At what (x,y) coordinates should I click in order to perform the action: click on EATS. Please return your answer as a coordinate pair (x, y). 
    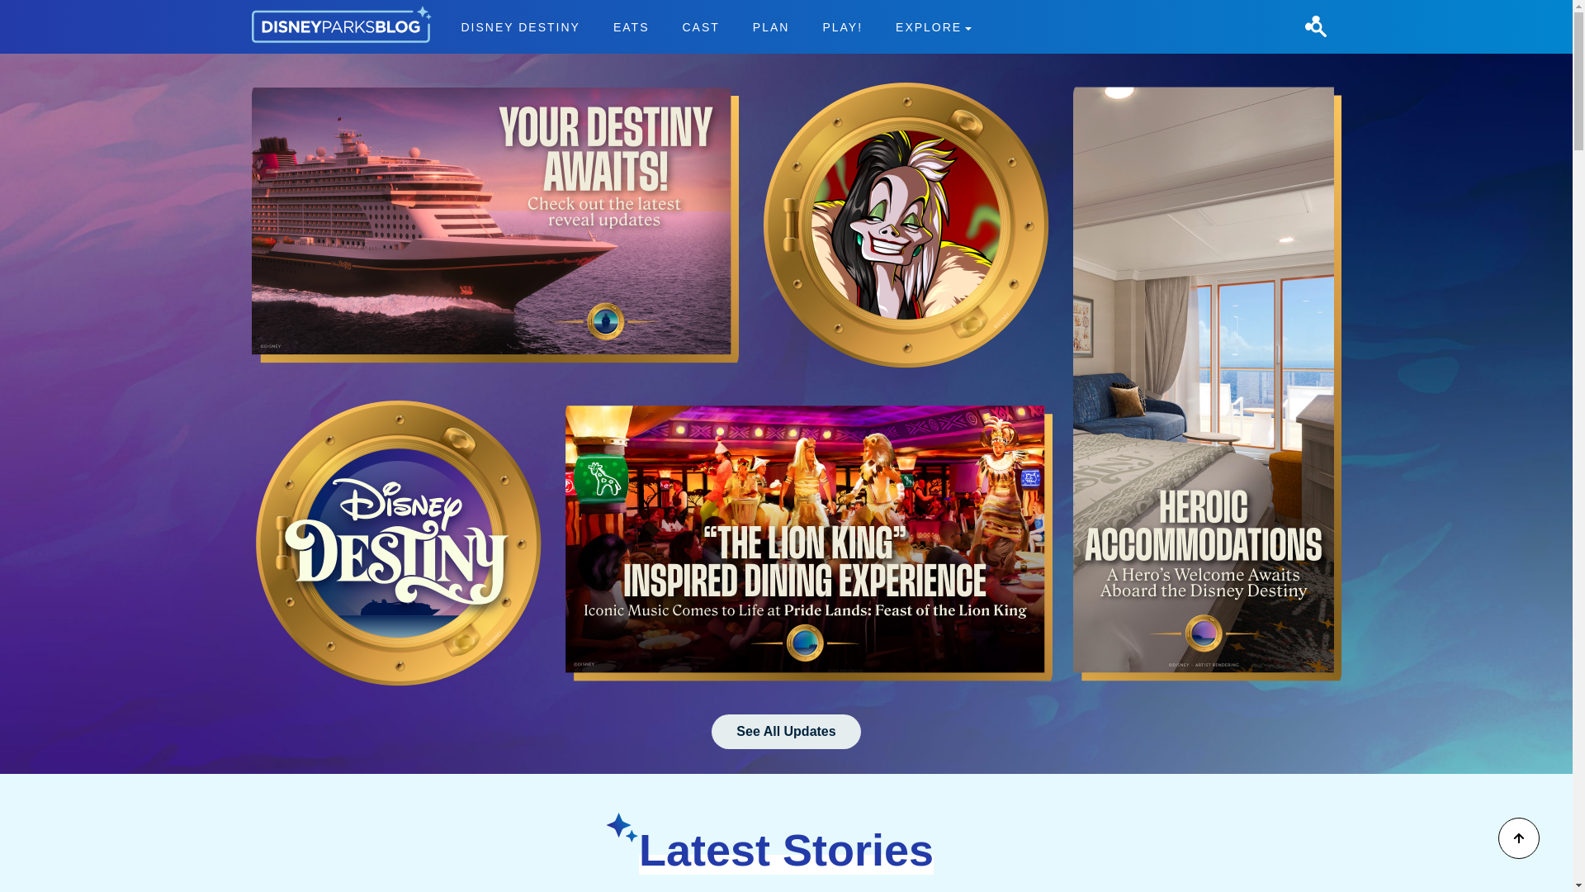
    Looking at the image, I should click on (771, 26).